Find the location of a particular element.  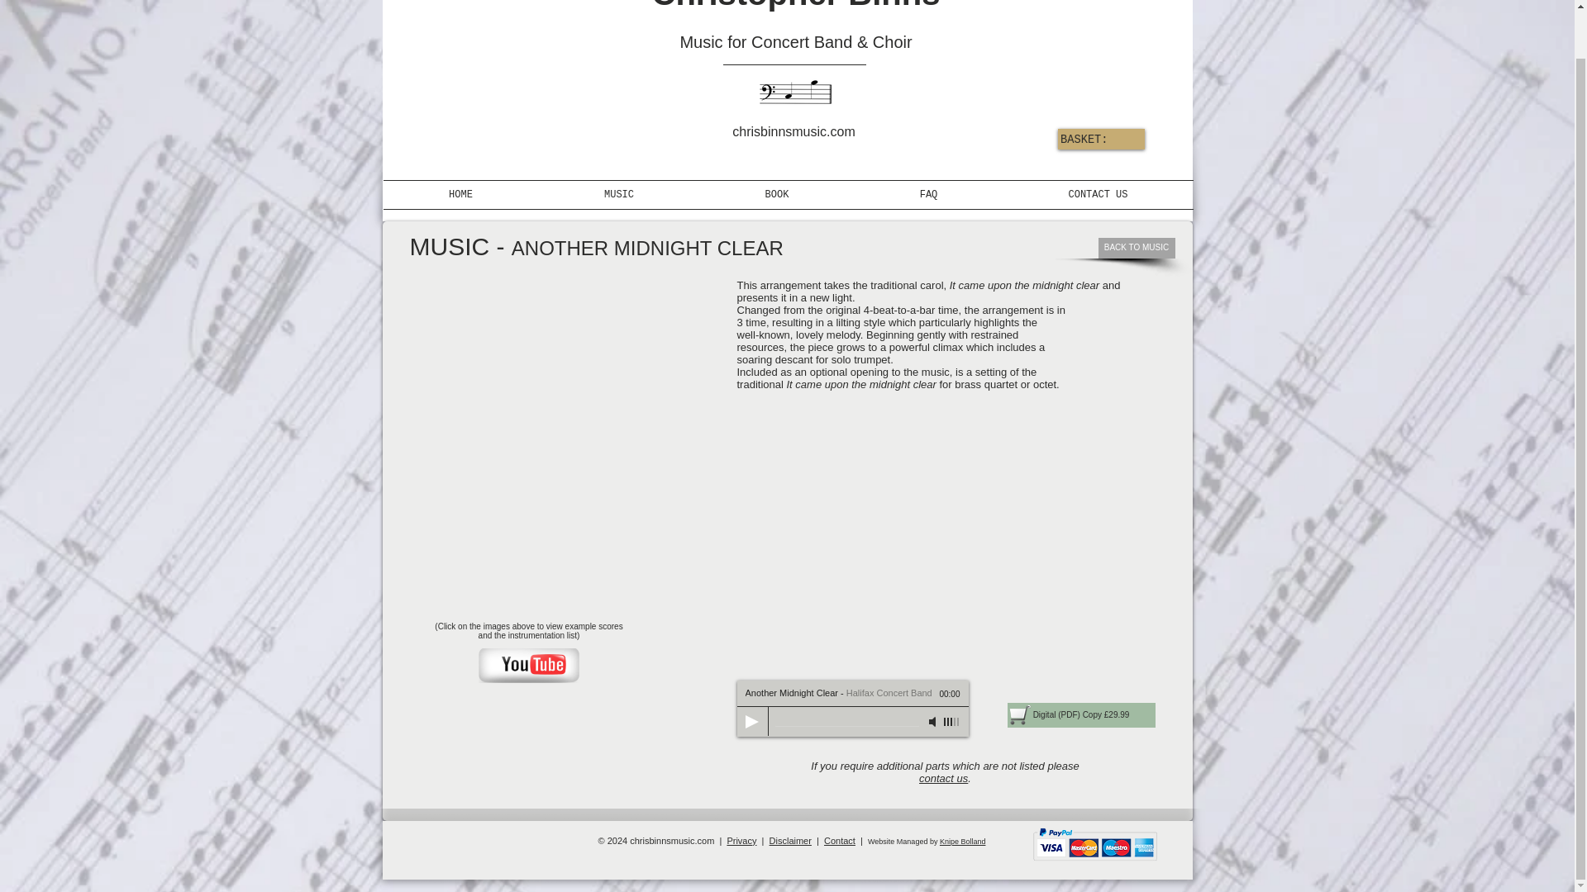

BACK TO MUSIC is located at coordinates (1136, 248).